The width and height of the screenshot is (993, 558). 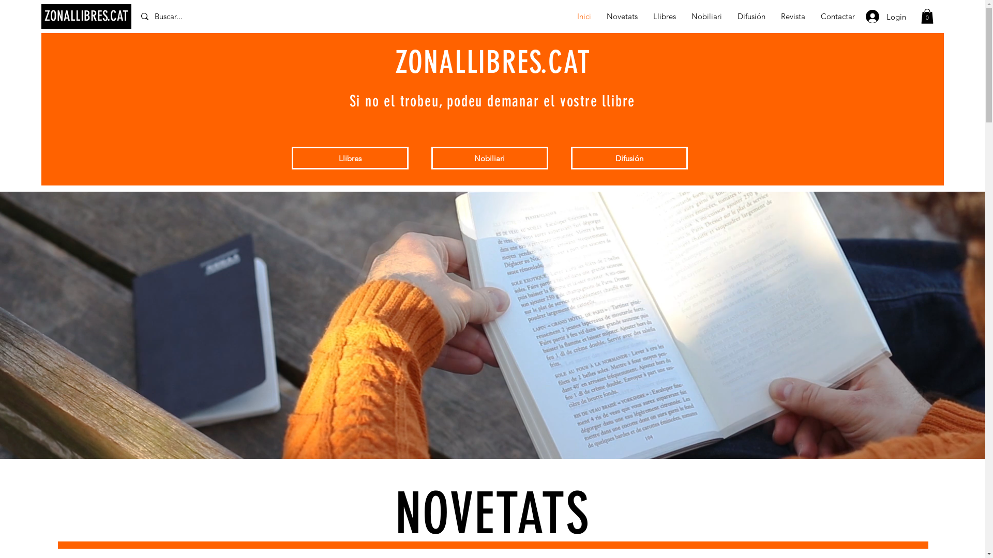 I want to click on Llibres, so click(x=350, y=158).